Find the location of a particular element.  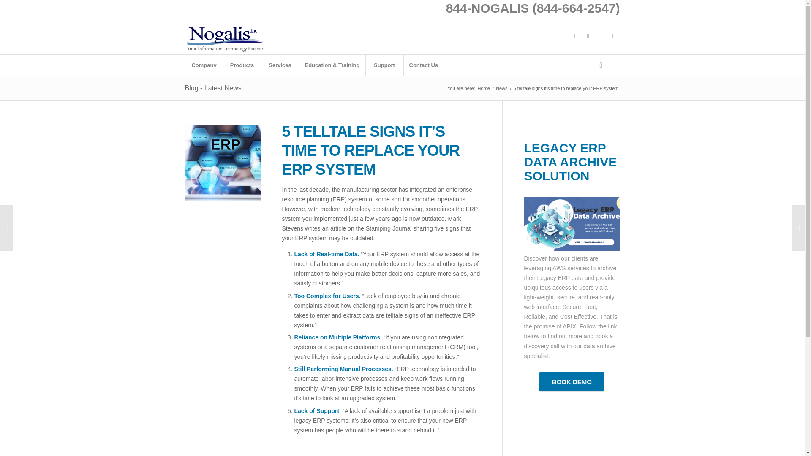

X is located at coordinates (588, 36).